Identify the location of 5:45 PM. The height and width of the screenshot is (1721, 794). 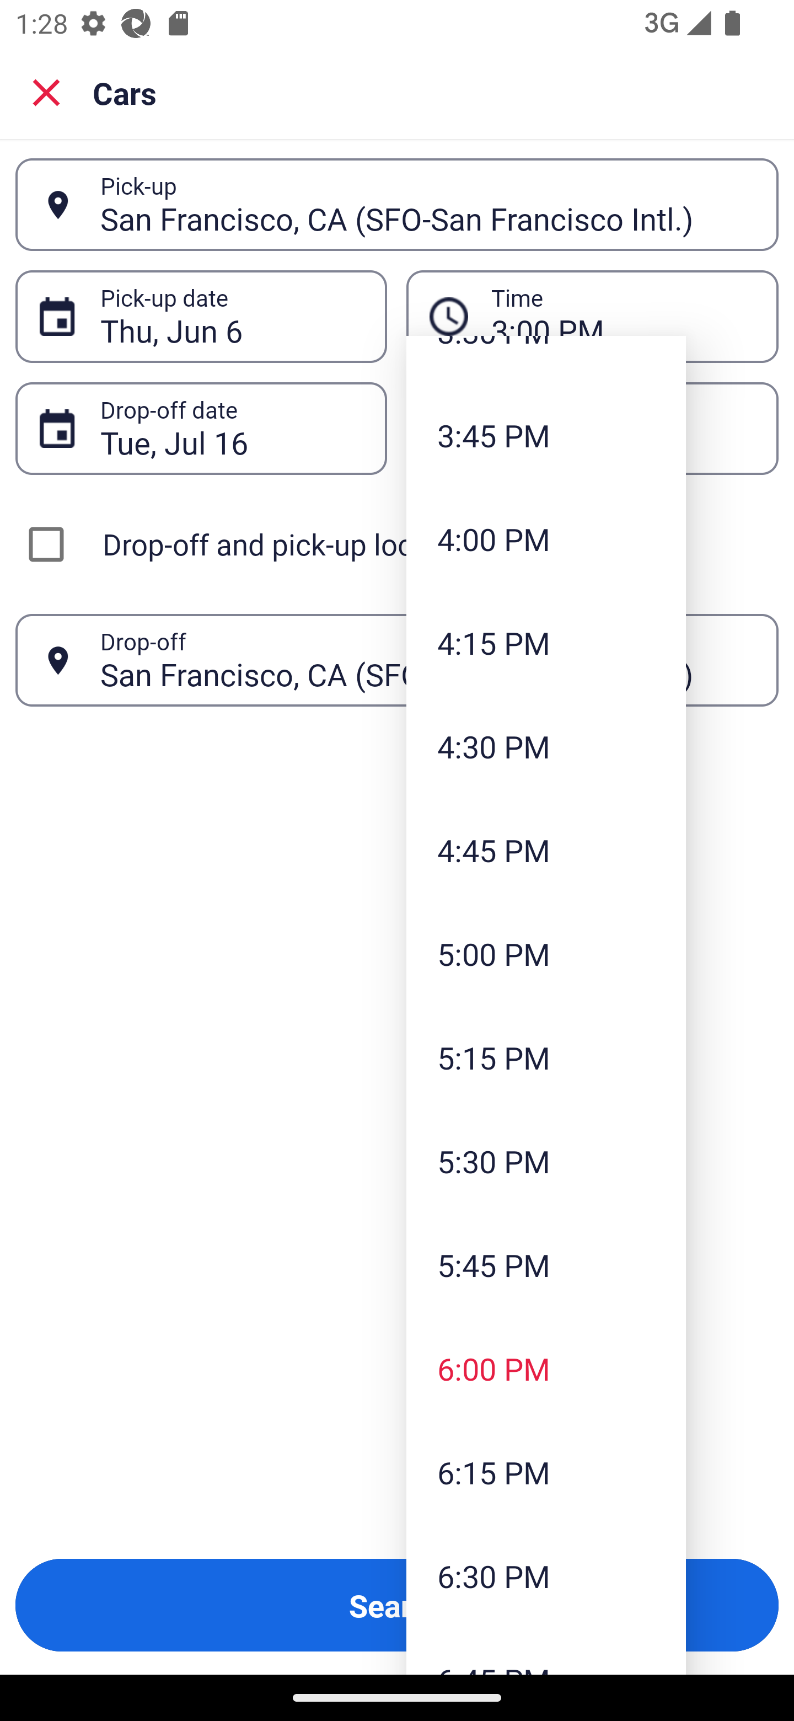
(546, 1264).